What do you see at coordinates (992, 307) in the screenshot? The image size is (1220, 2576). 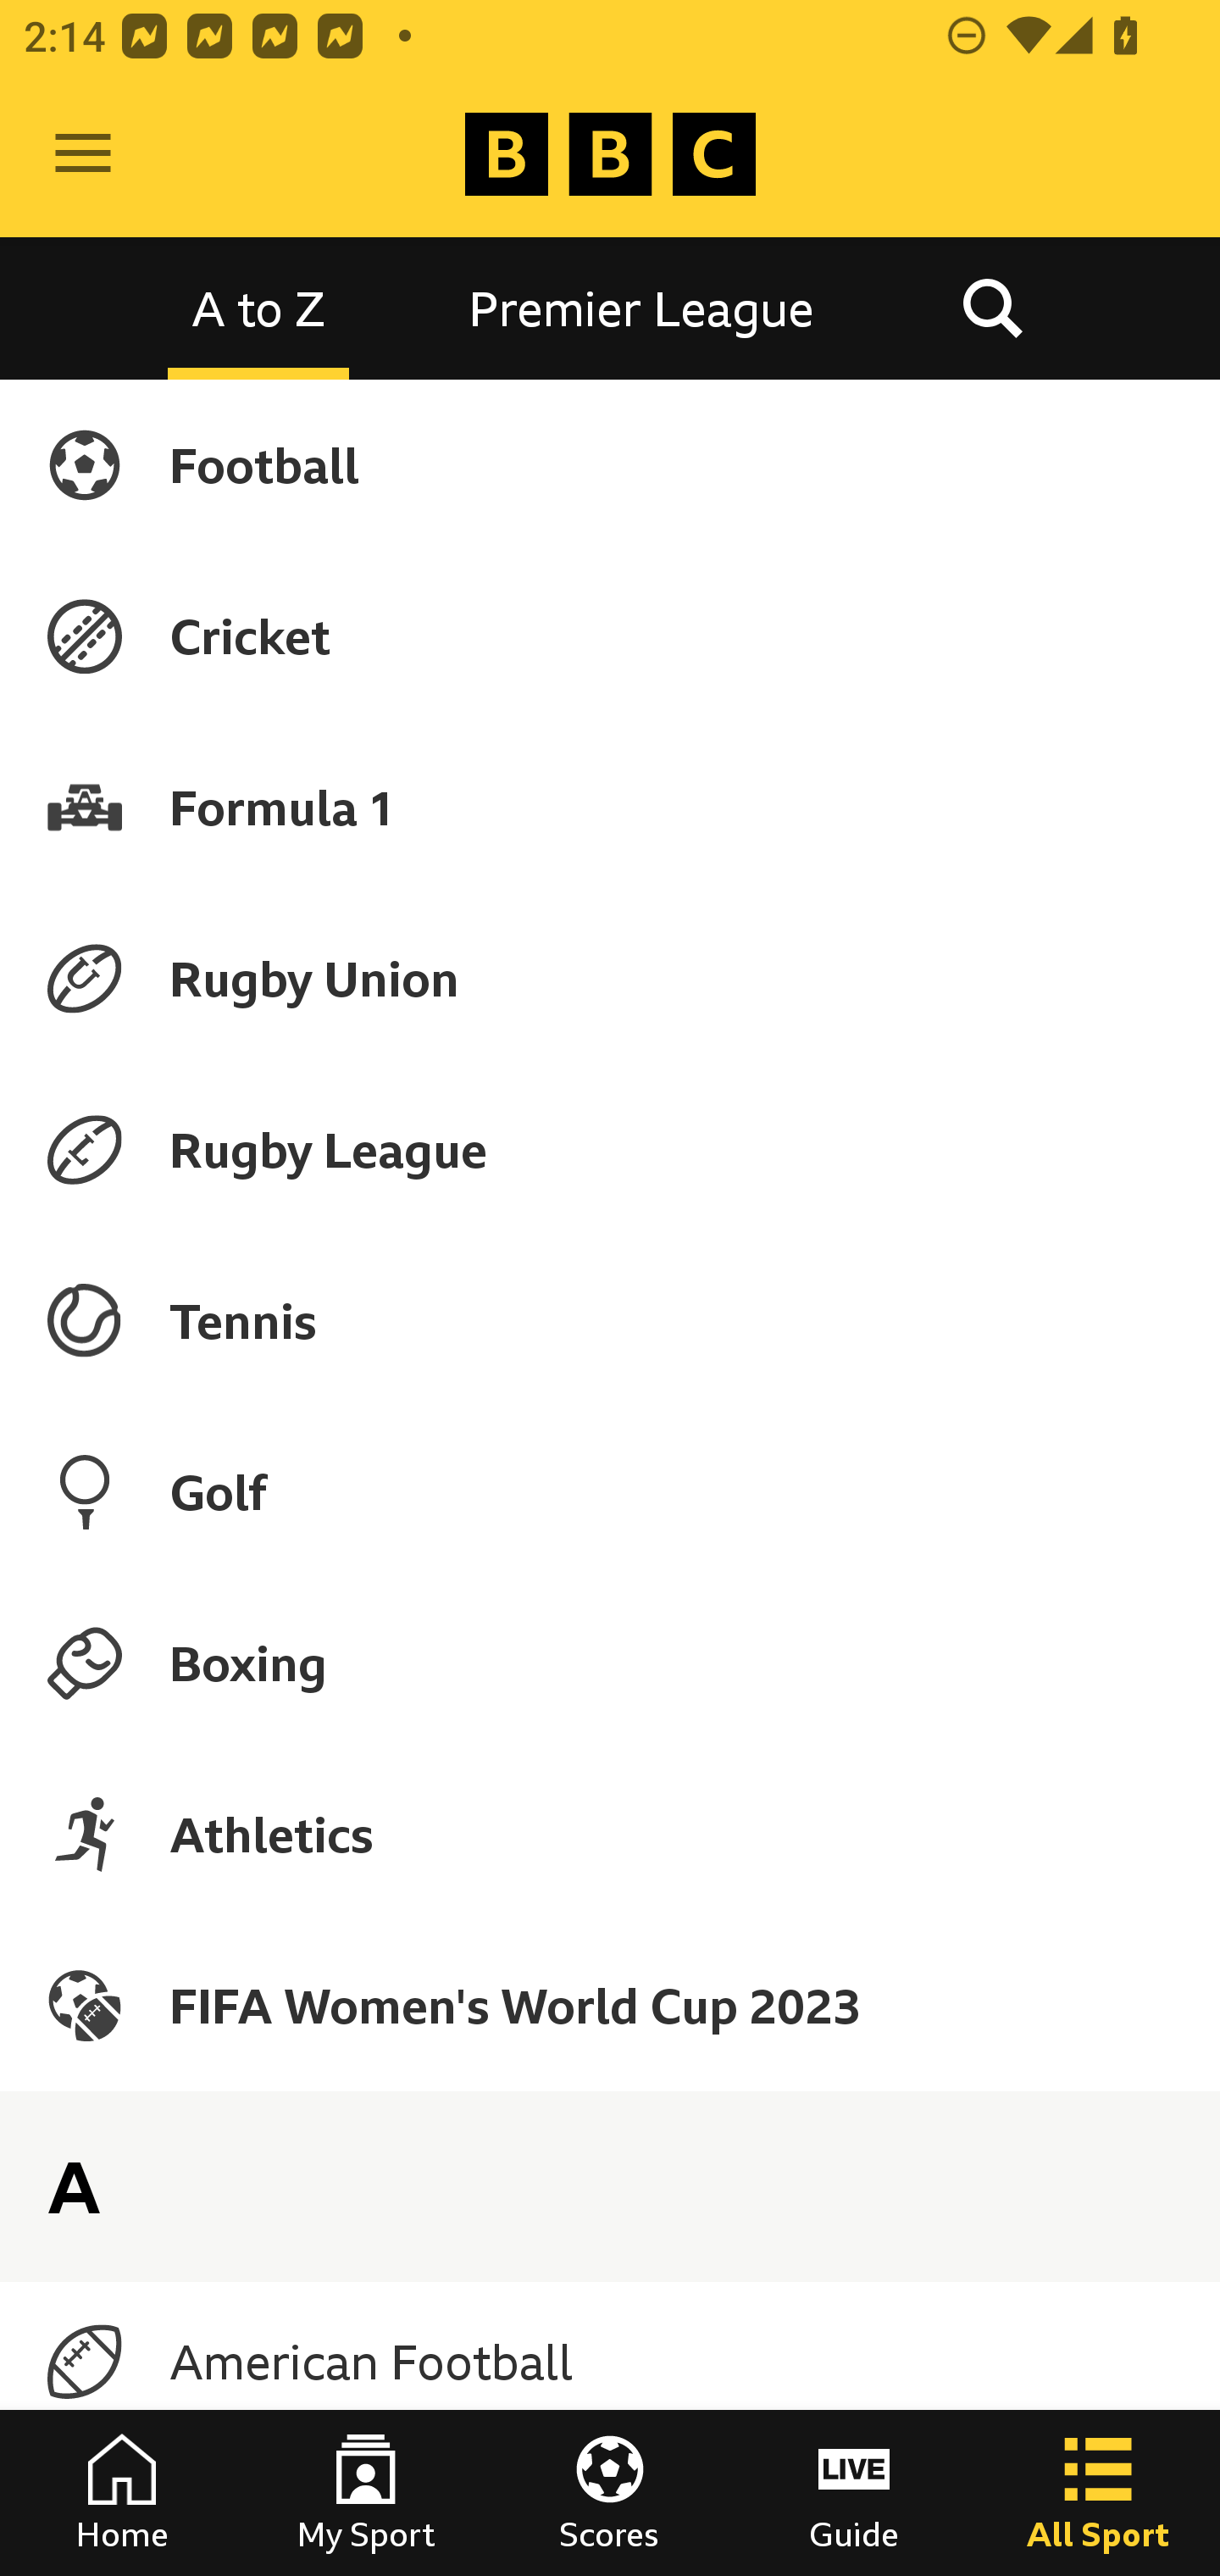 I see `Search` at bounding box center [992, 307].